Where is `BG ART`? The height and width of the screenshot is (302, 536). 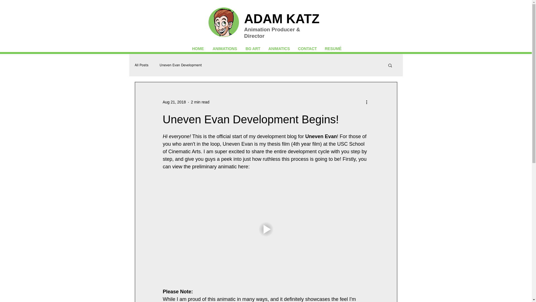
BG ART is located at coordinates (253, 49).